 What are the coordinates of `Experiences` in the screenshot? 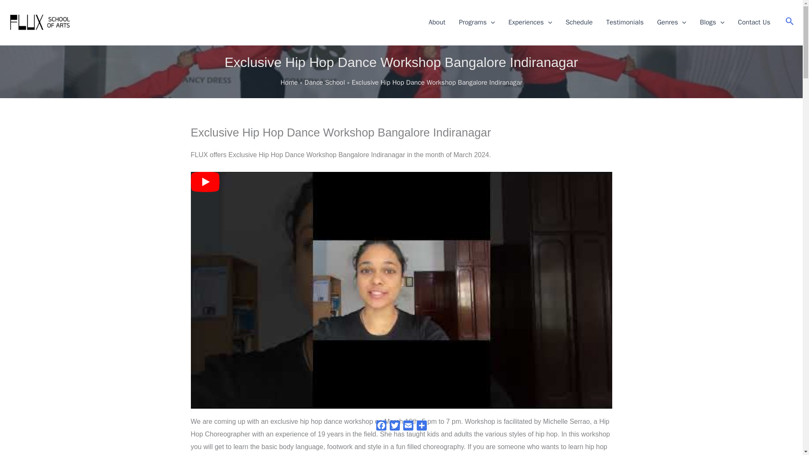 It's located at (530, 22).